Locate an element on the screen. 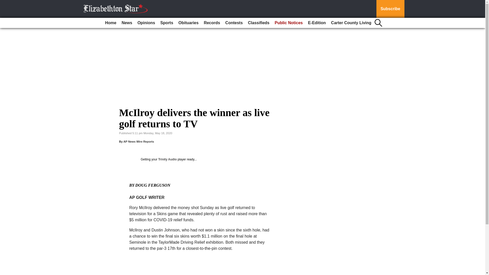 The image size is (489, 275). Home is located at coordinates (111, 23).